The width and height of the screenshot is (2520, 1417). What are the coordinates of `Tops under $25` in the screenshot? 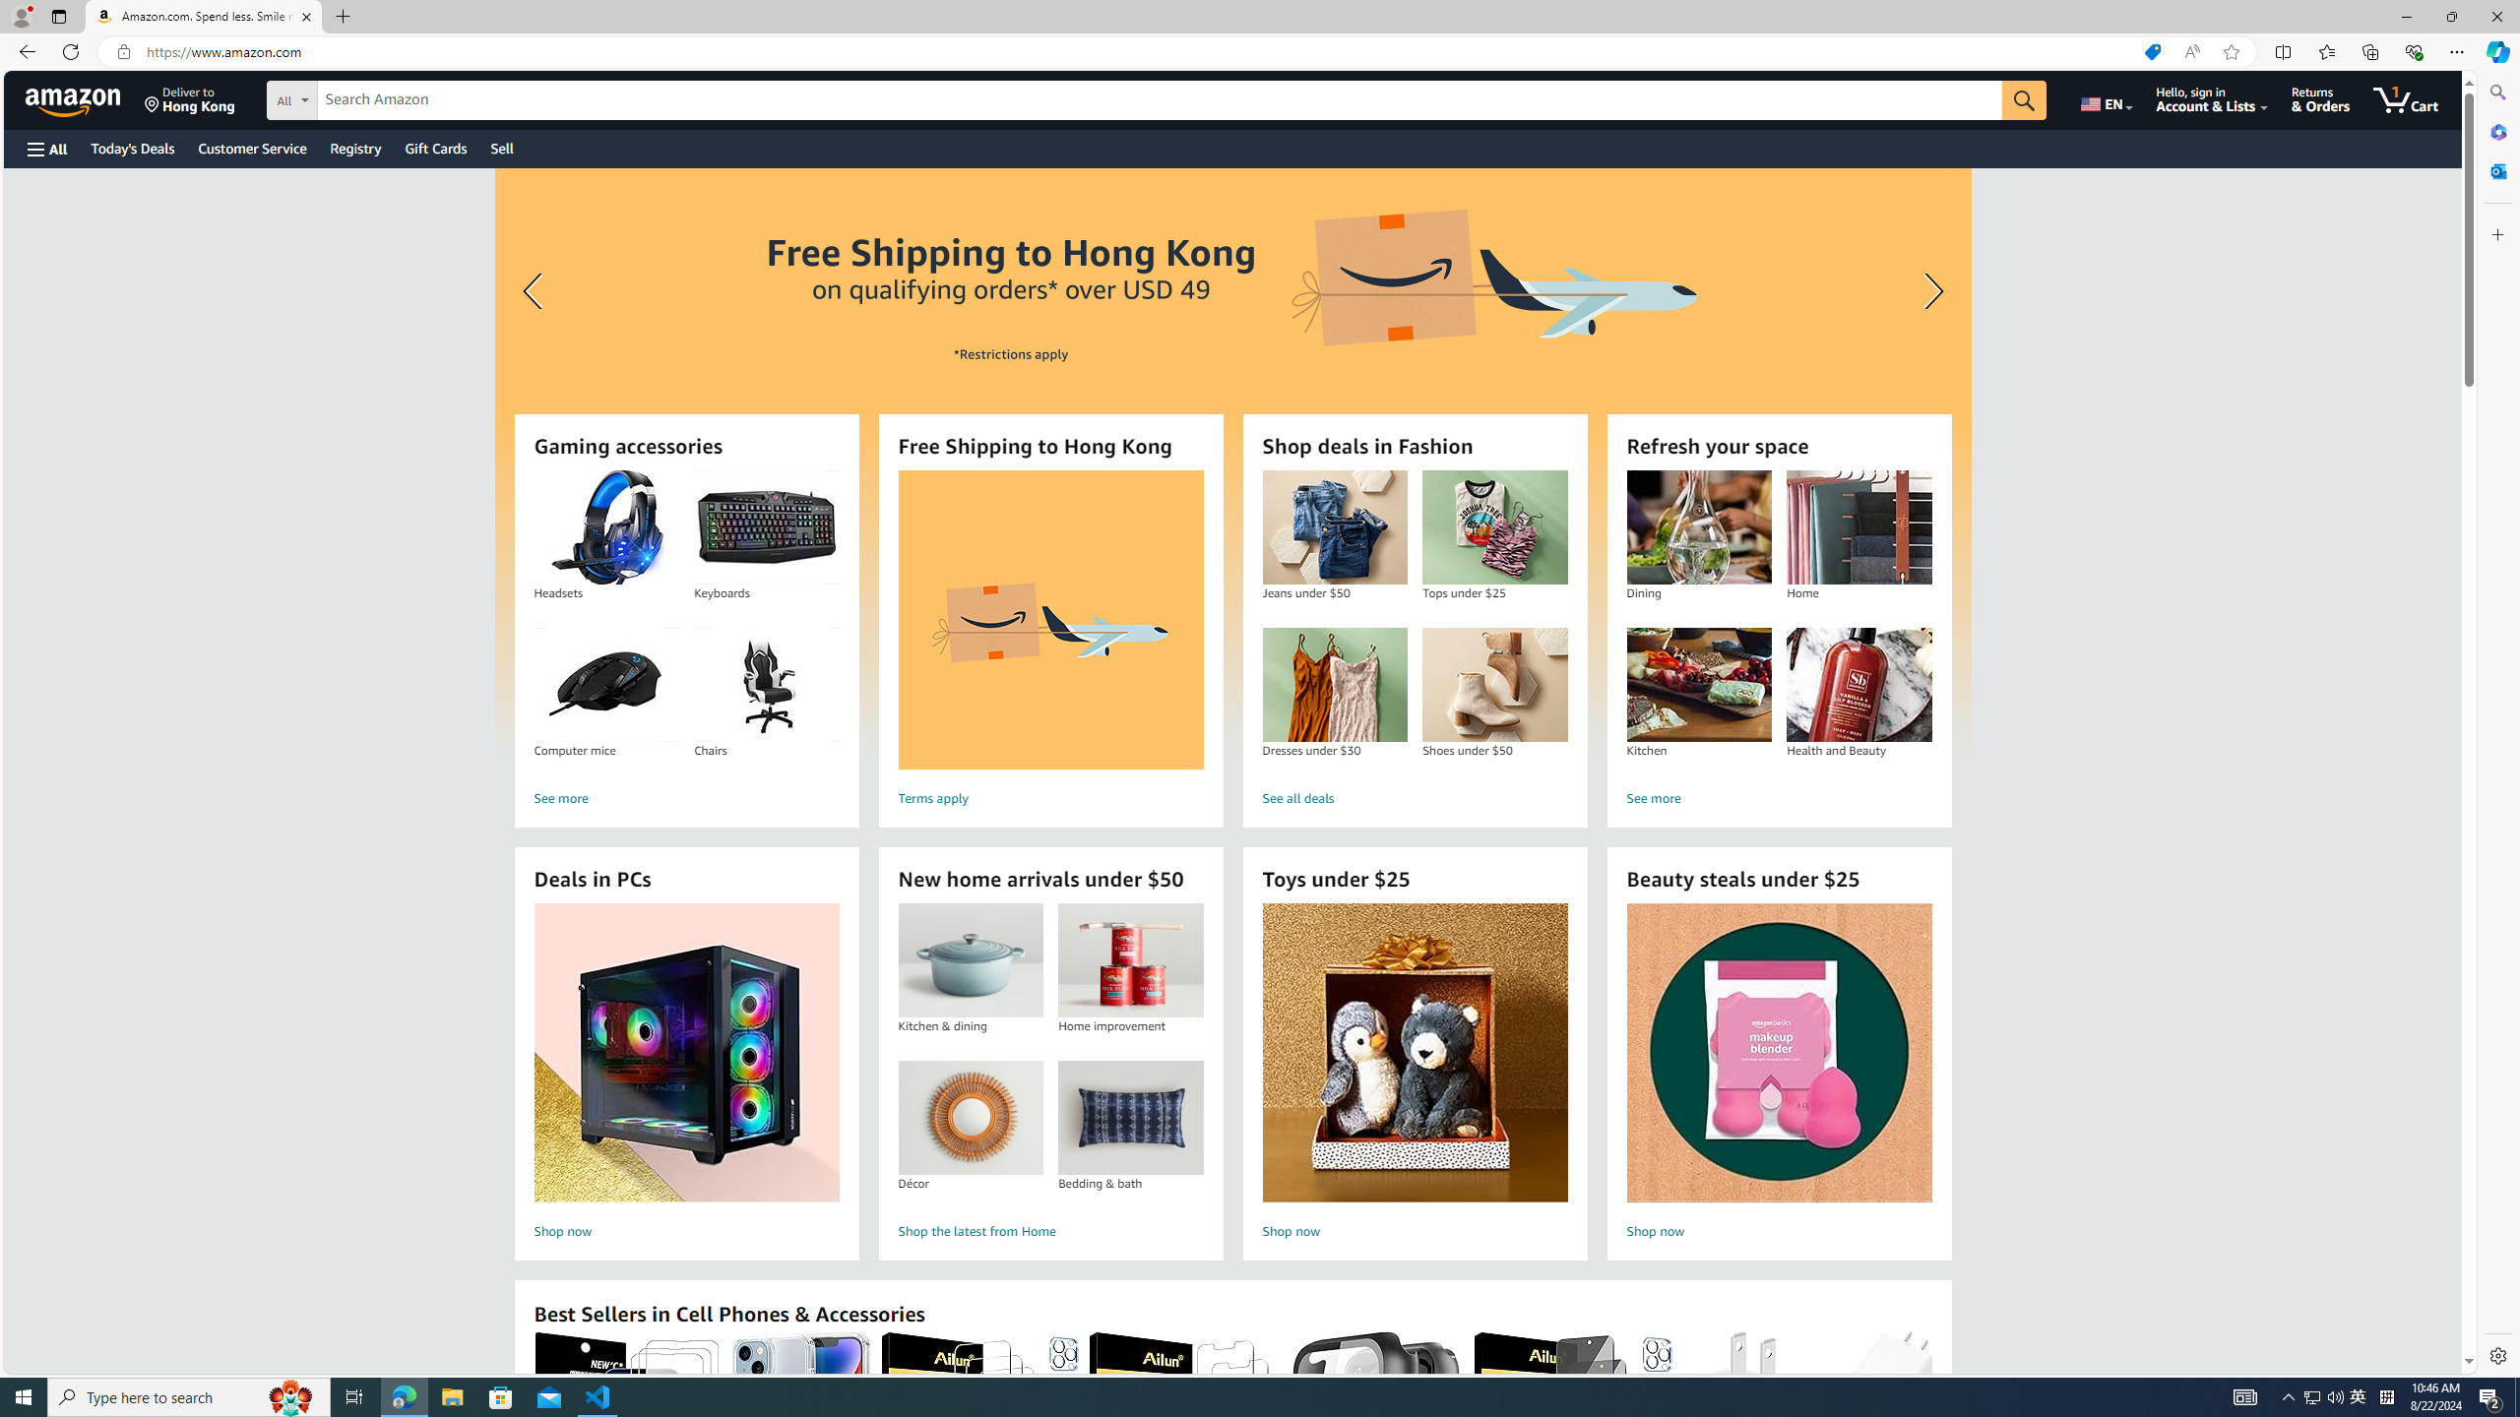 It's located at (1494, 527).